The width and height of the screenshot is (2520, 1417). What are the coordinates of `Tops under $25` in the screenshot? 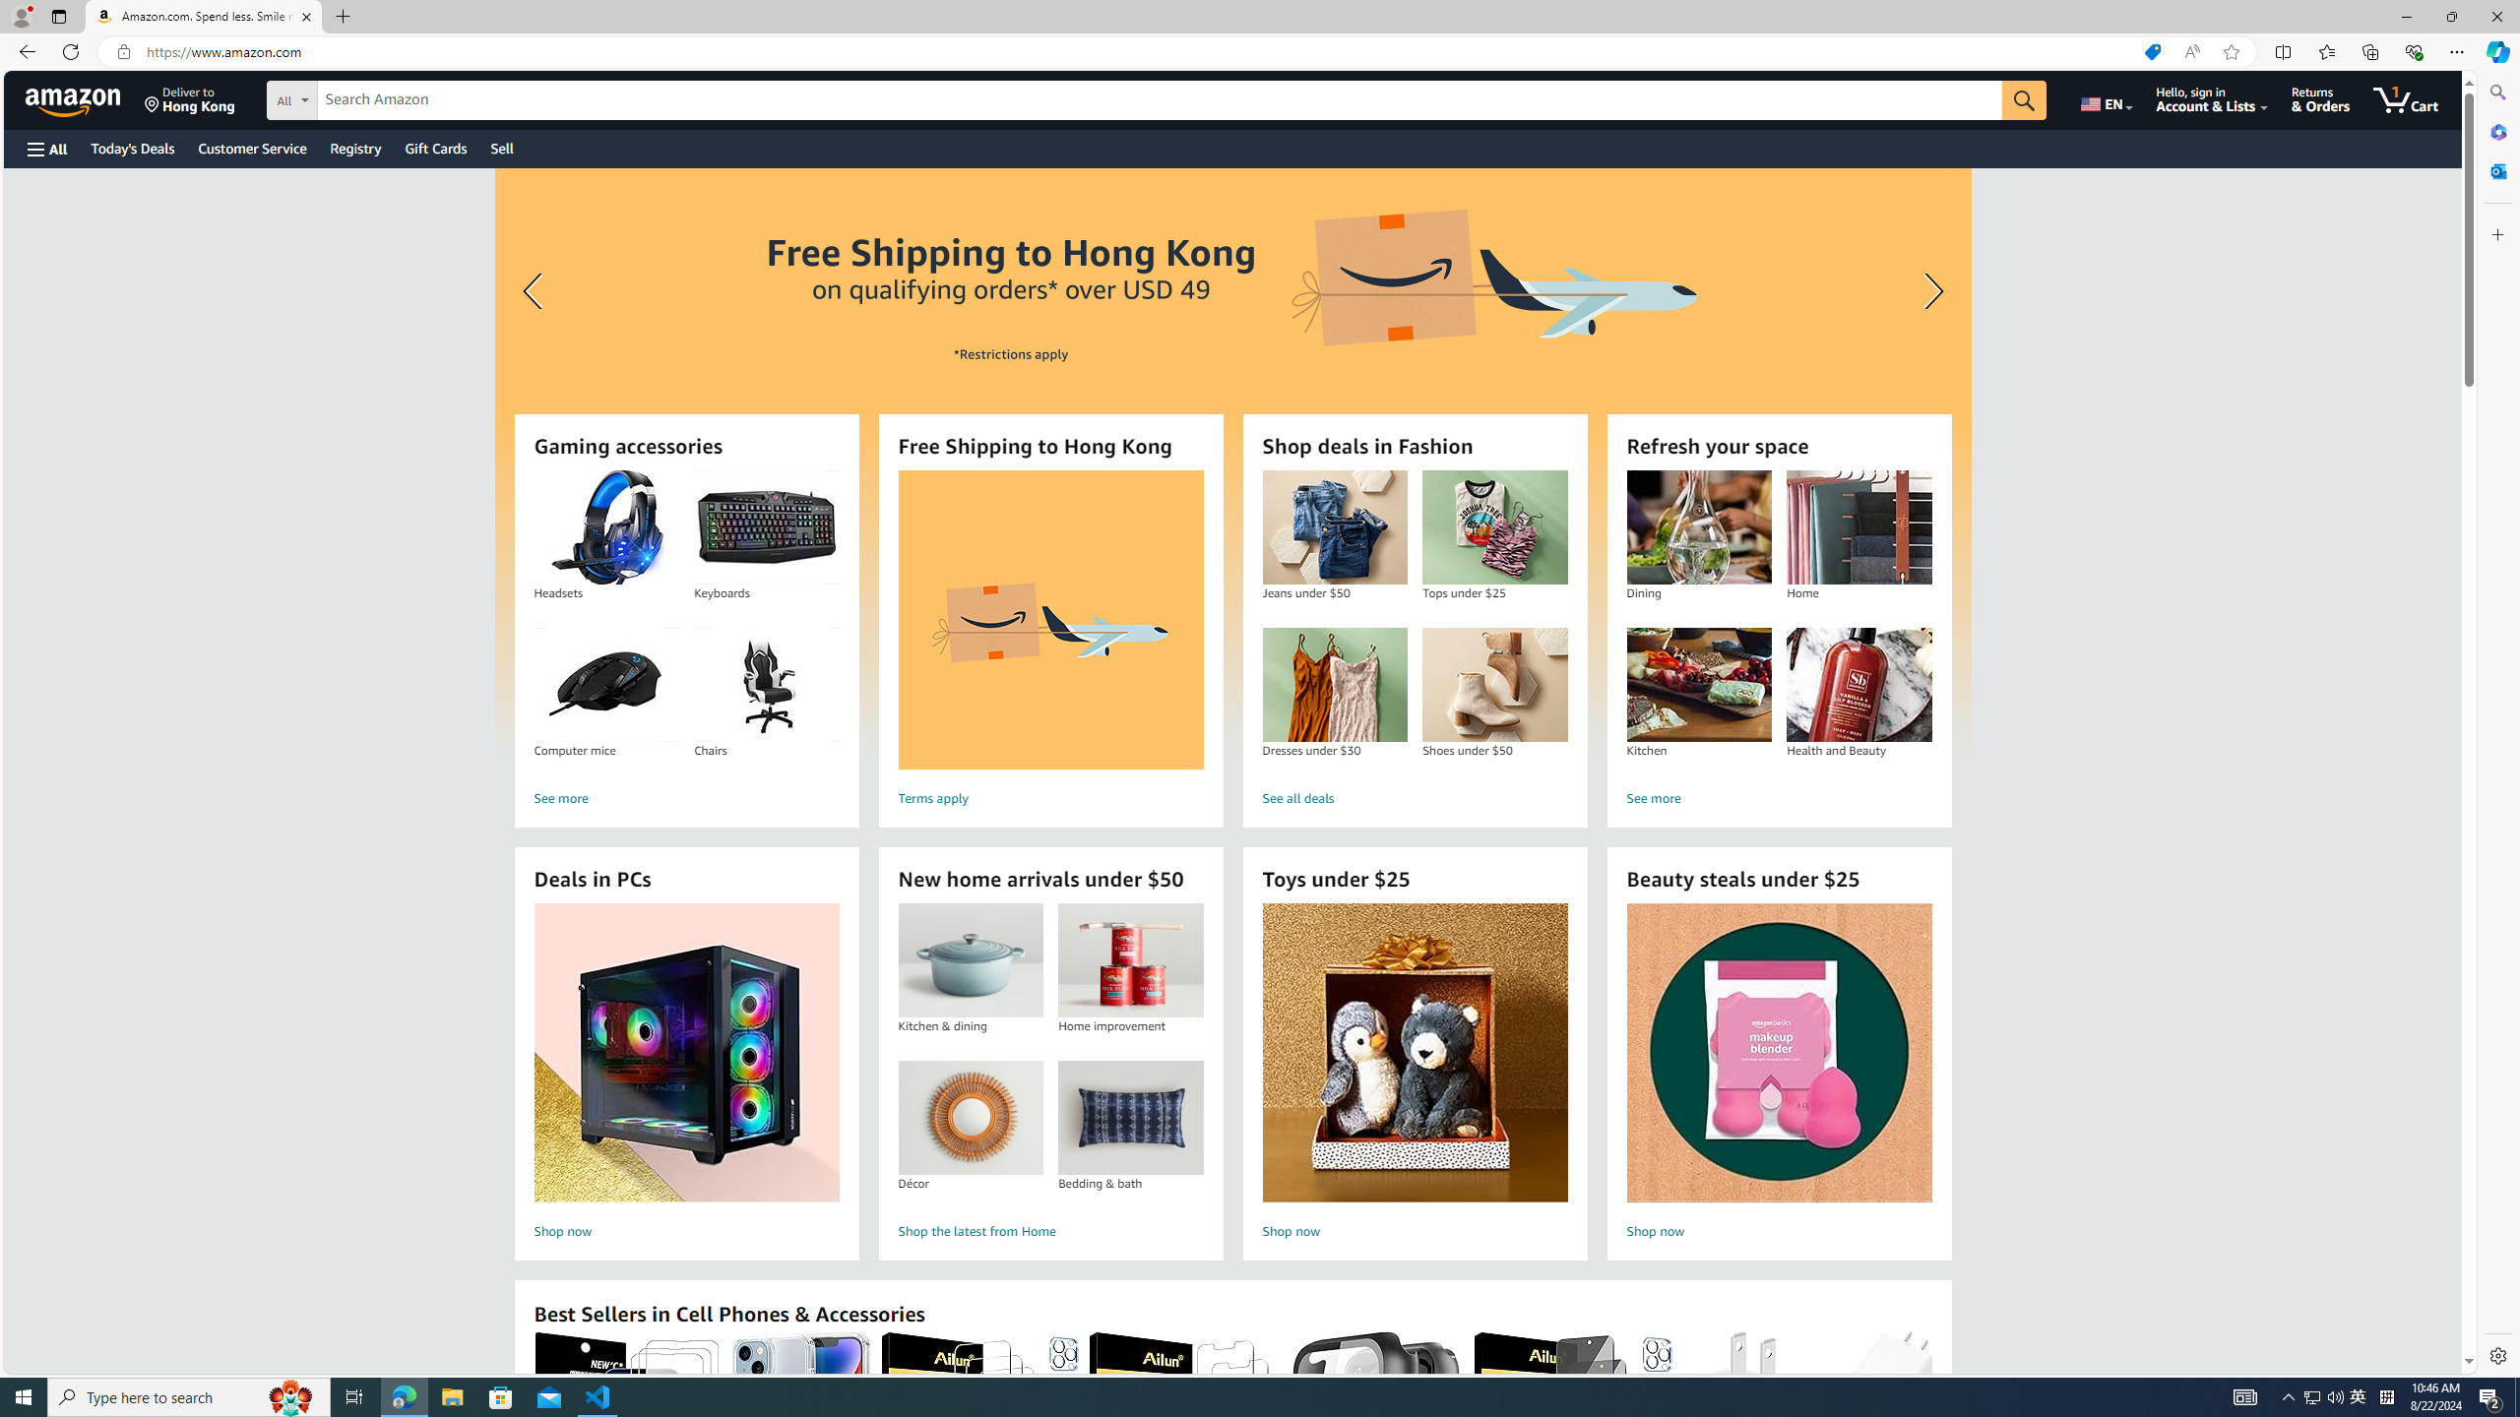 It's located at (1494, 527).